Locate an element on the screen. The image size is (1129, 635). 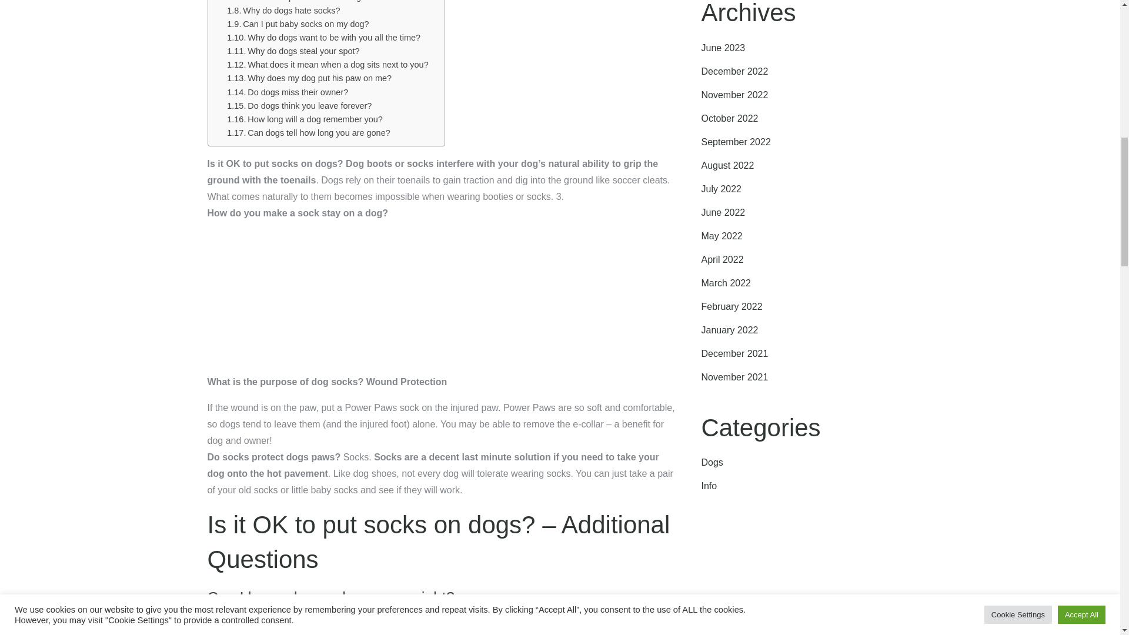
Why do dogs steal your spot? is located at coordinates (293, 51).